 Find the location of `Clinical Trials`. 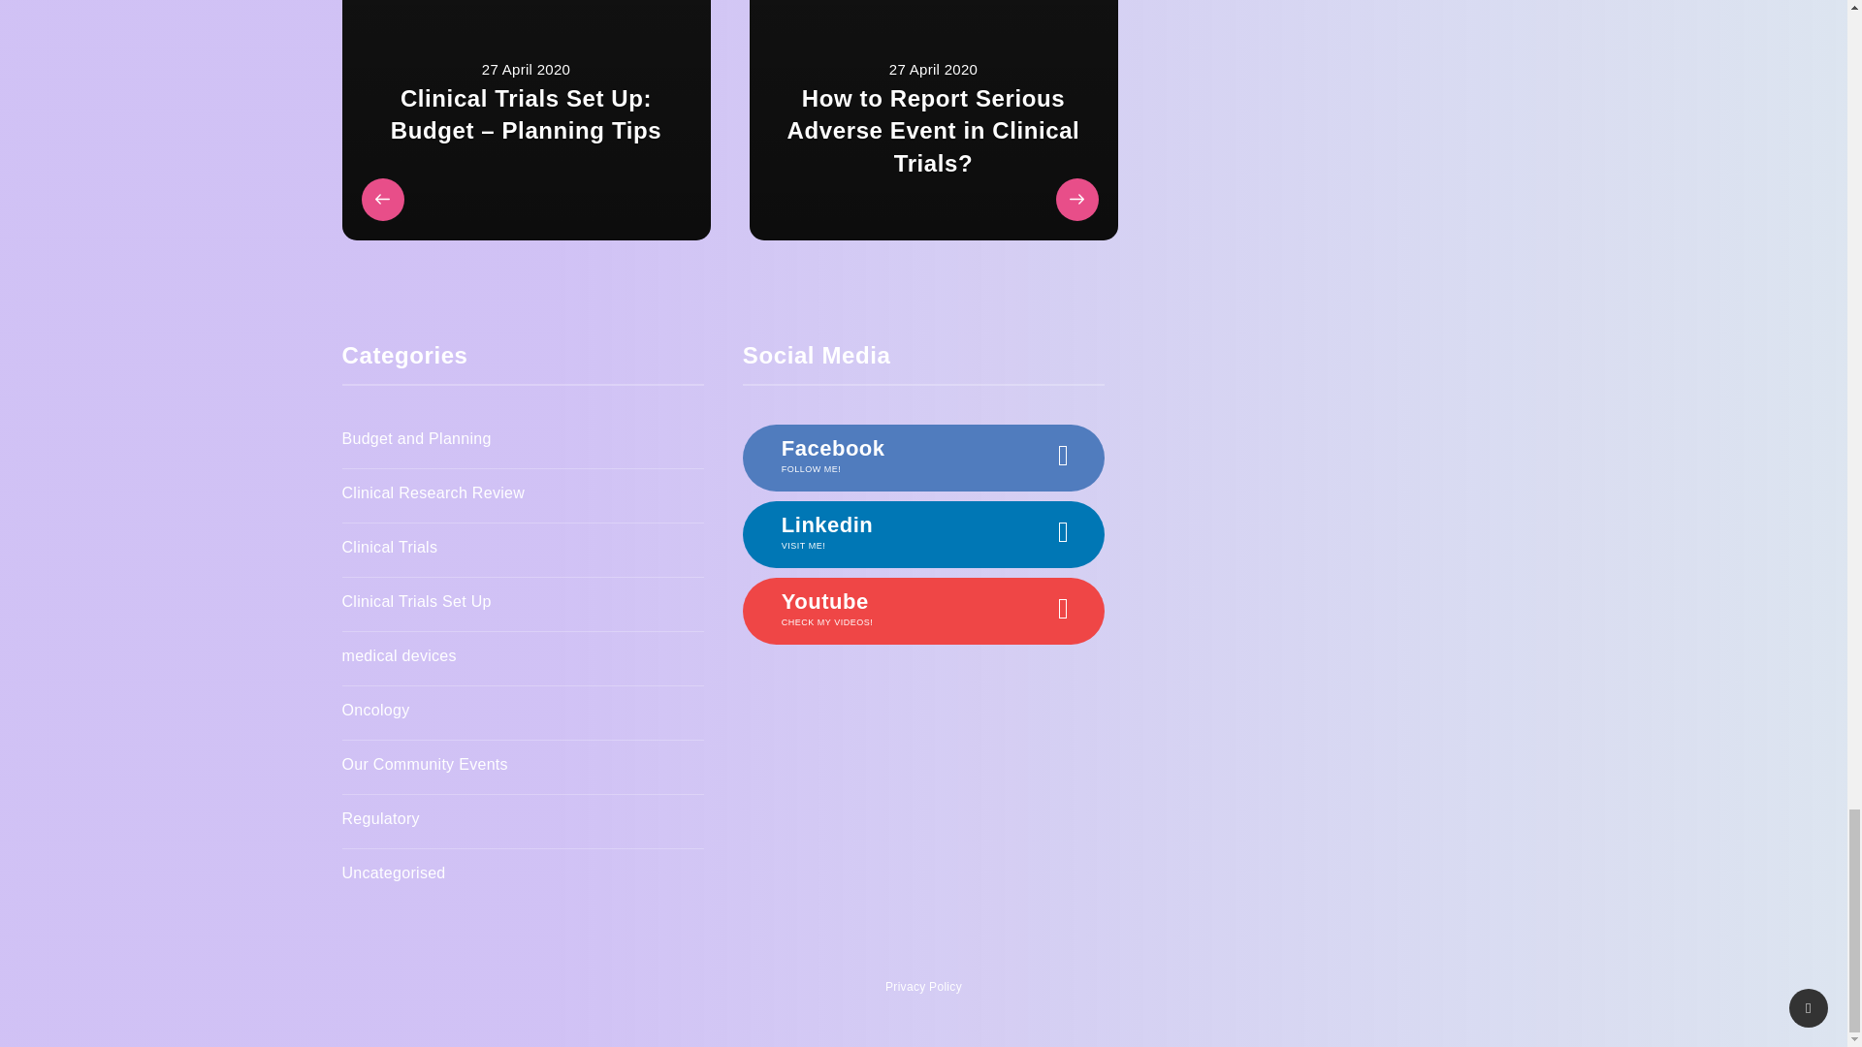

Clinical Trials is located at coordinates (389, 550).